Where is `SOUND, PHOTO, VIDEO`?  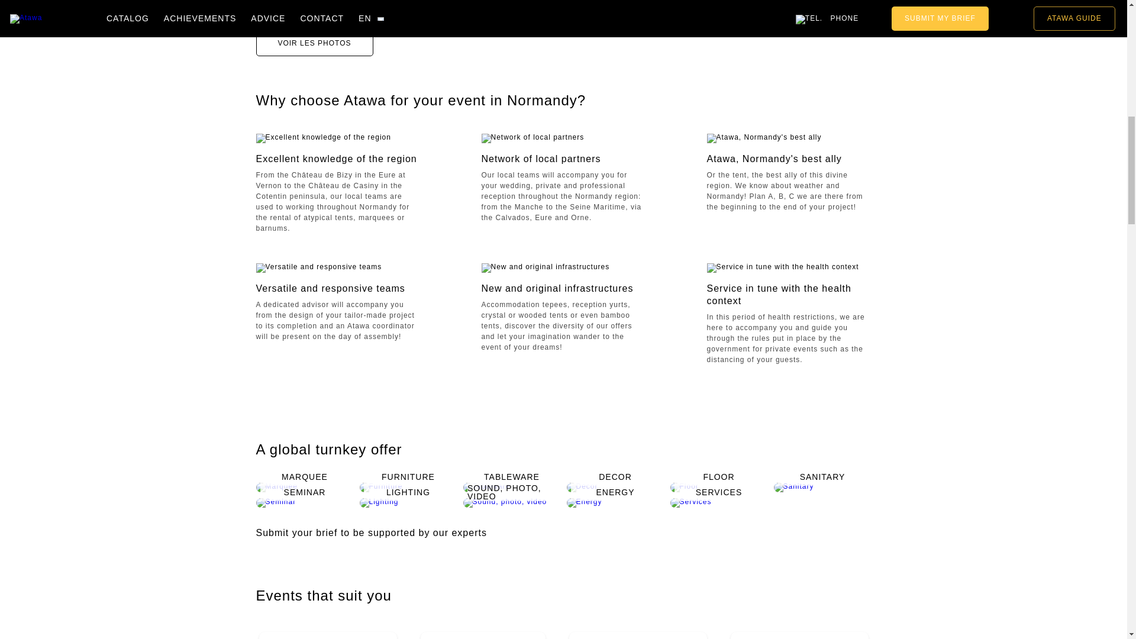 SOUND, PHOTO, VIDEO is located at coordinates (511, 502).